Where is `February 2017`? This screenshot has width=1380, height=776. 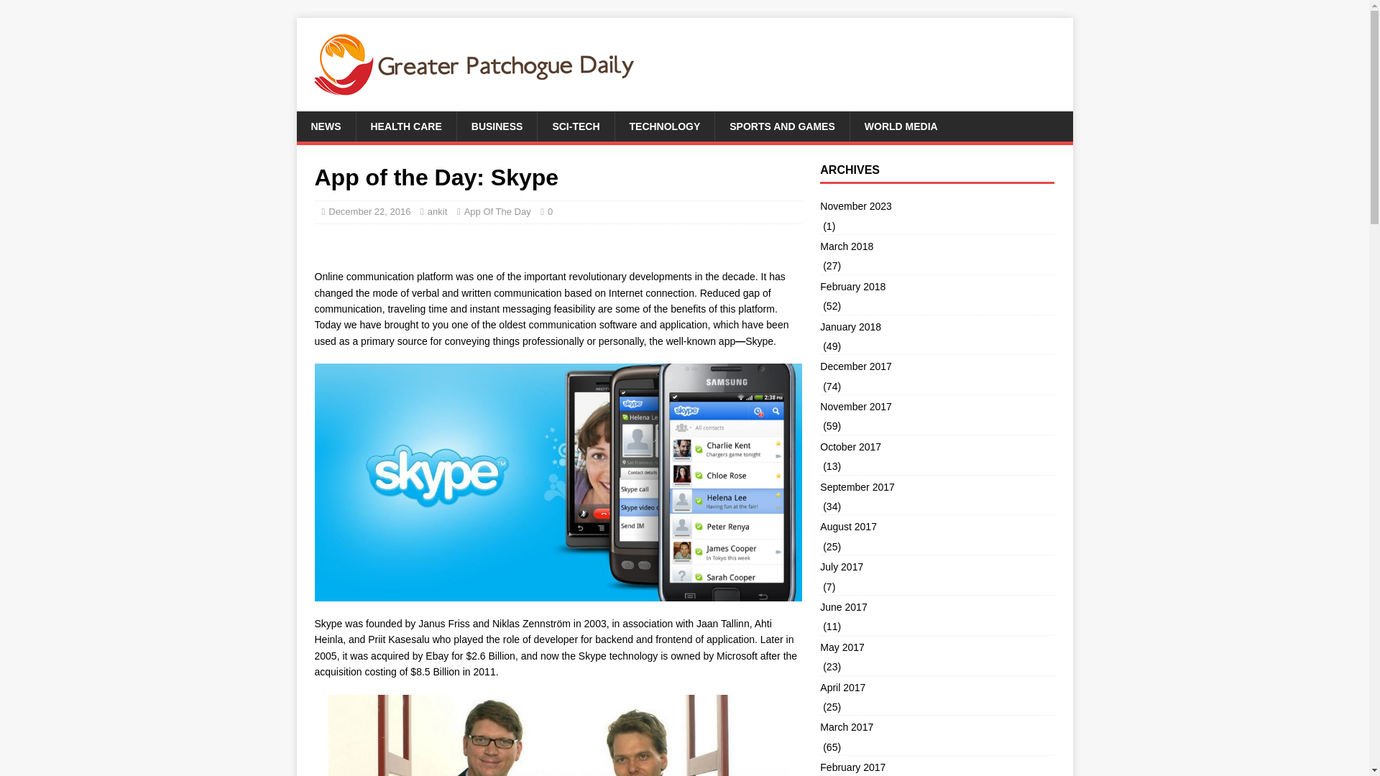 February 2017 is located at coordinates (937, 766).